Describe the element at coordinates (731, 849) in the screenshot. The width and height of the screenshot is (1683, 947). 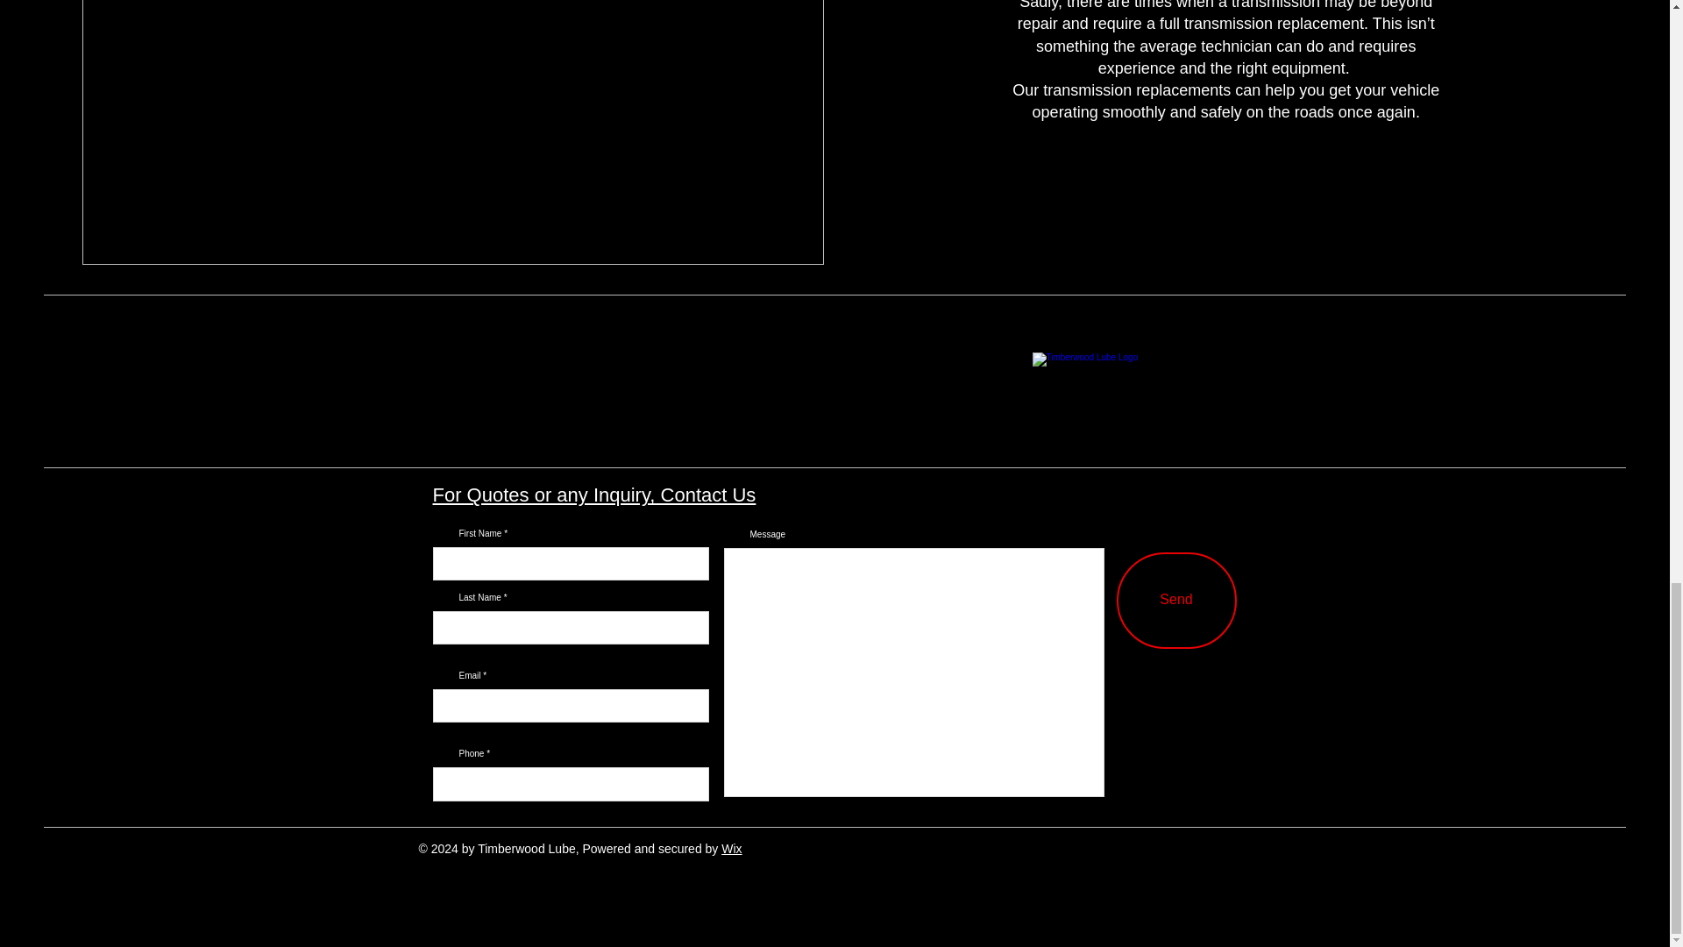
I see `Wix` at that location.